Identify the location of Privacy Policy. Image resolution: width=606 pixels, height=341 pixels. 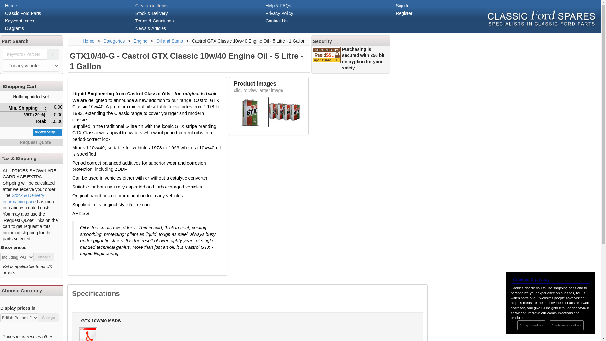
(280, 13).